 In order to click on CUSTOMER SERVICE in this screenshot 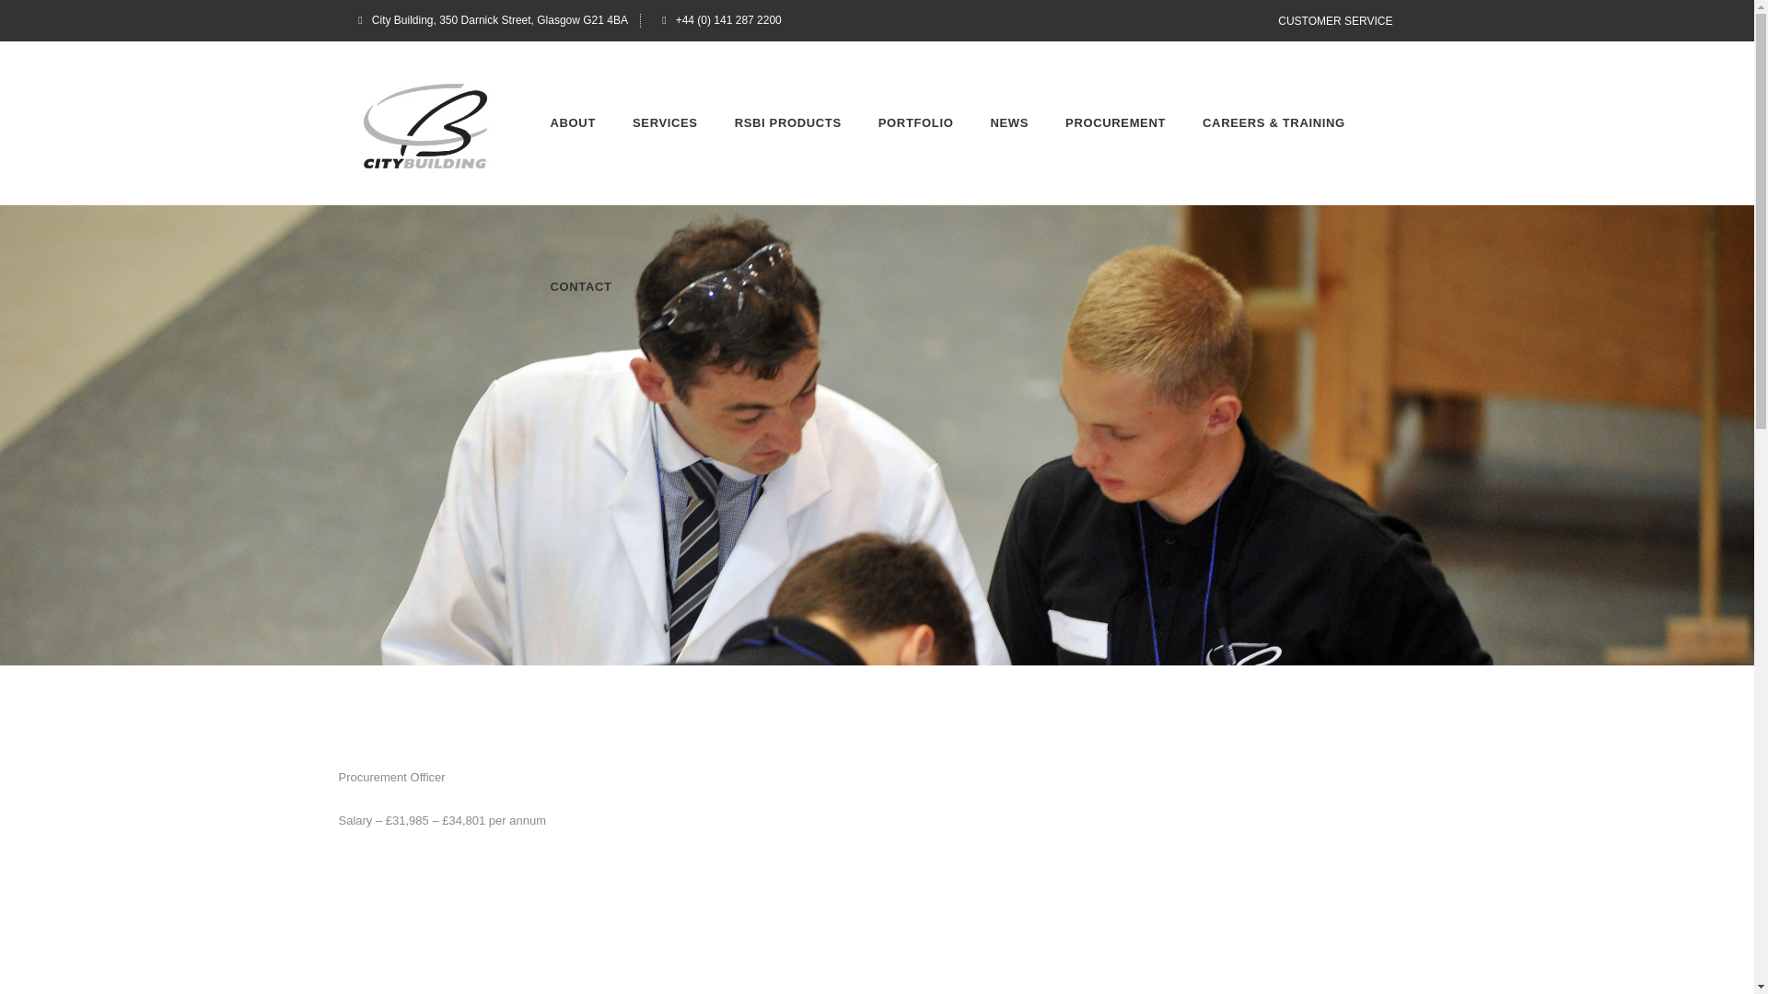, I will do `click(1335, 20)`.